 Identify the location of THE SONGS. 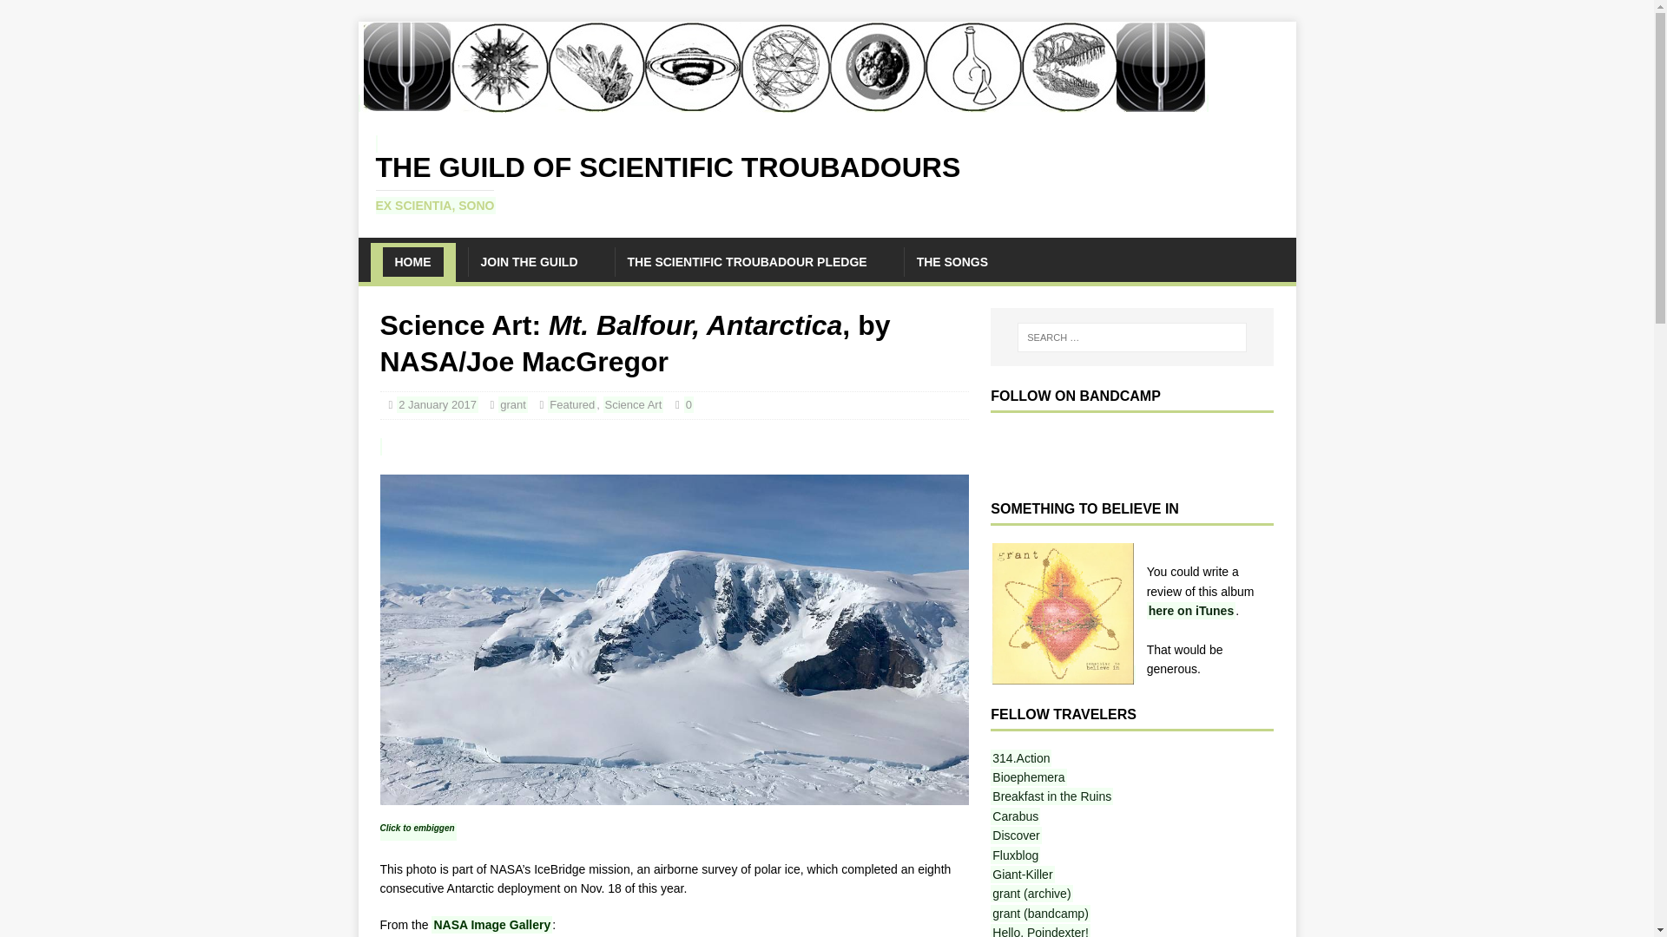
(1021, 875).